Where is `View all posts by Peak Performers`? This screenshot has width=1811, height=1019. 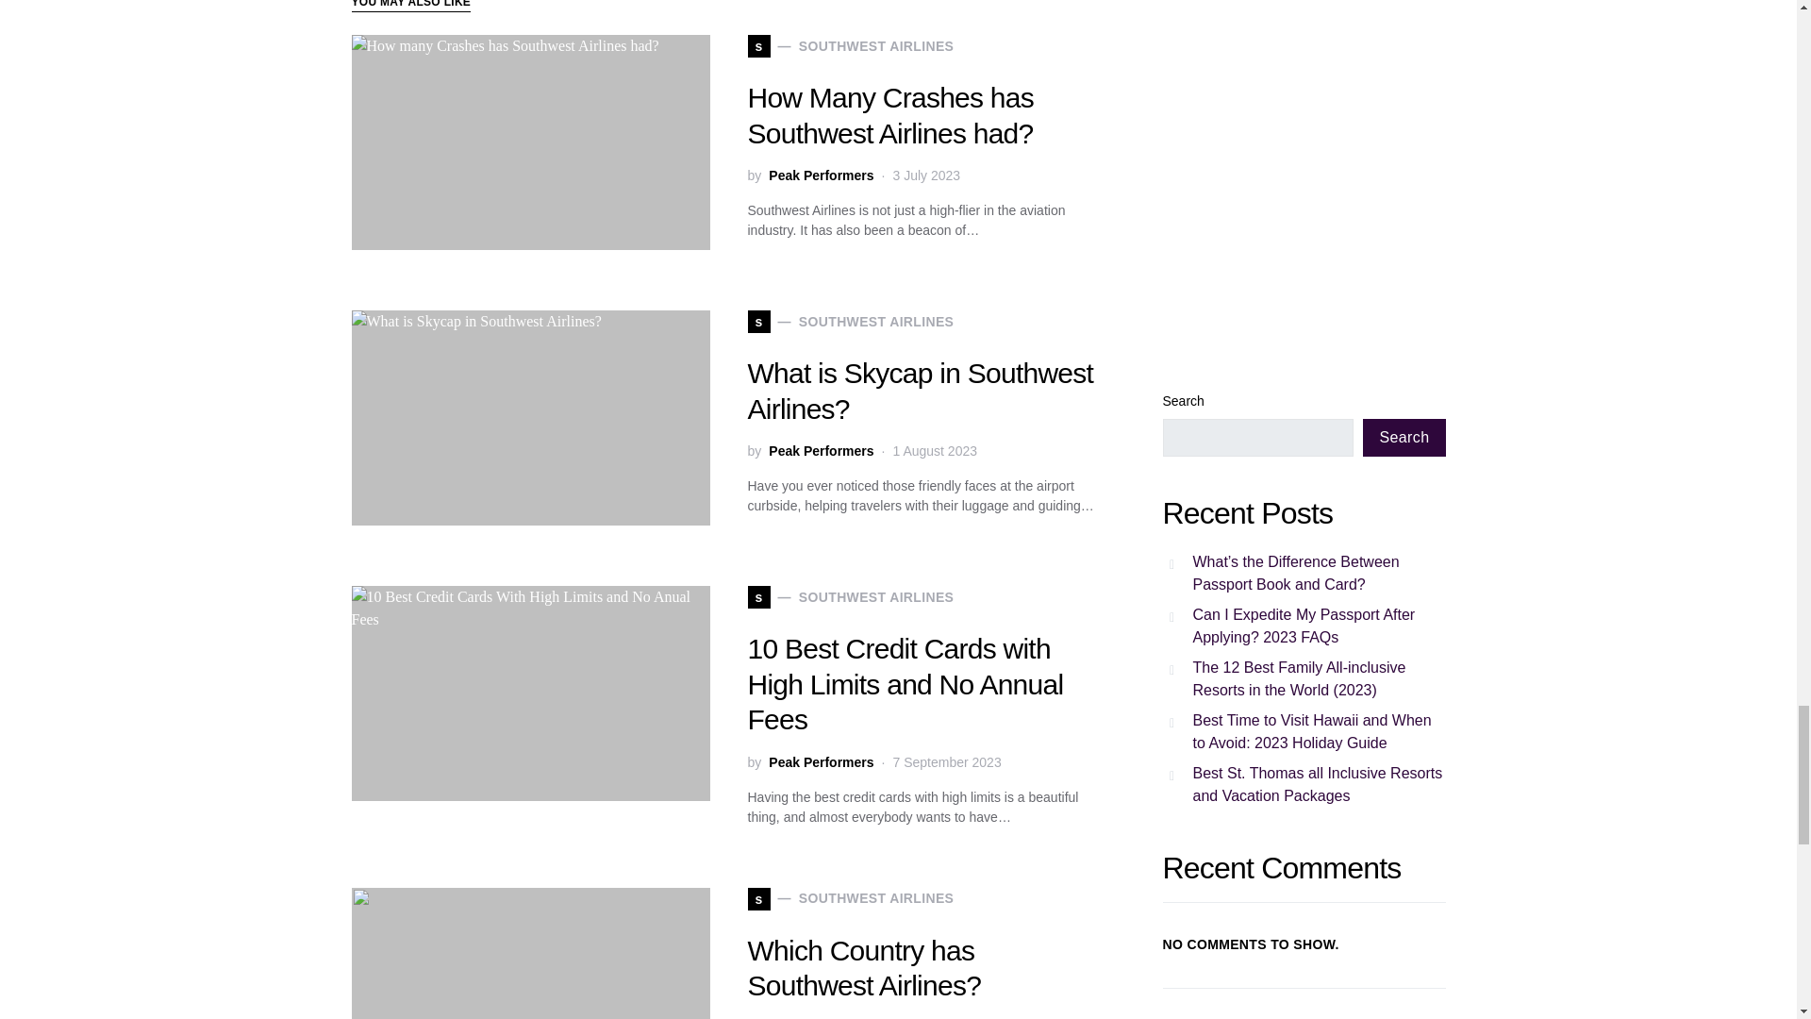 View all posts by Peak Performers is located at coordinates (821, 175).